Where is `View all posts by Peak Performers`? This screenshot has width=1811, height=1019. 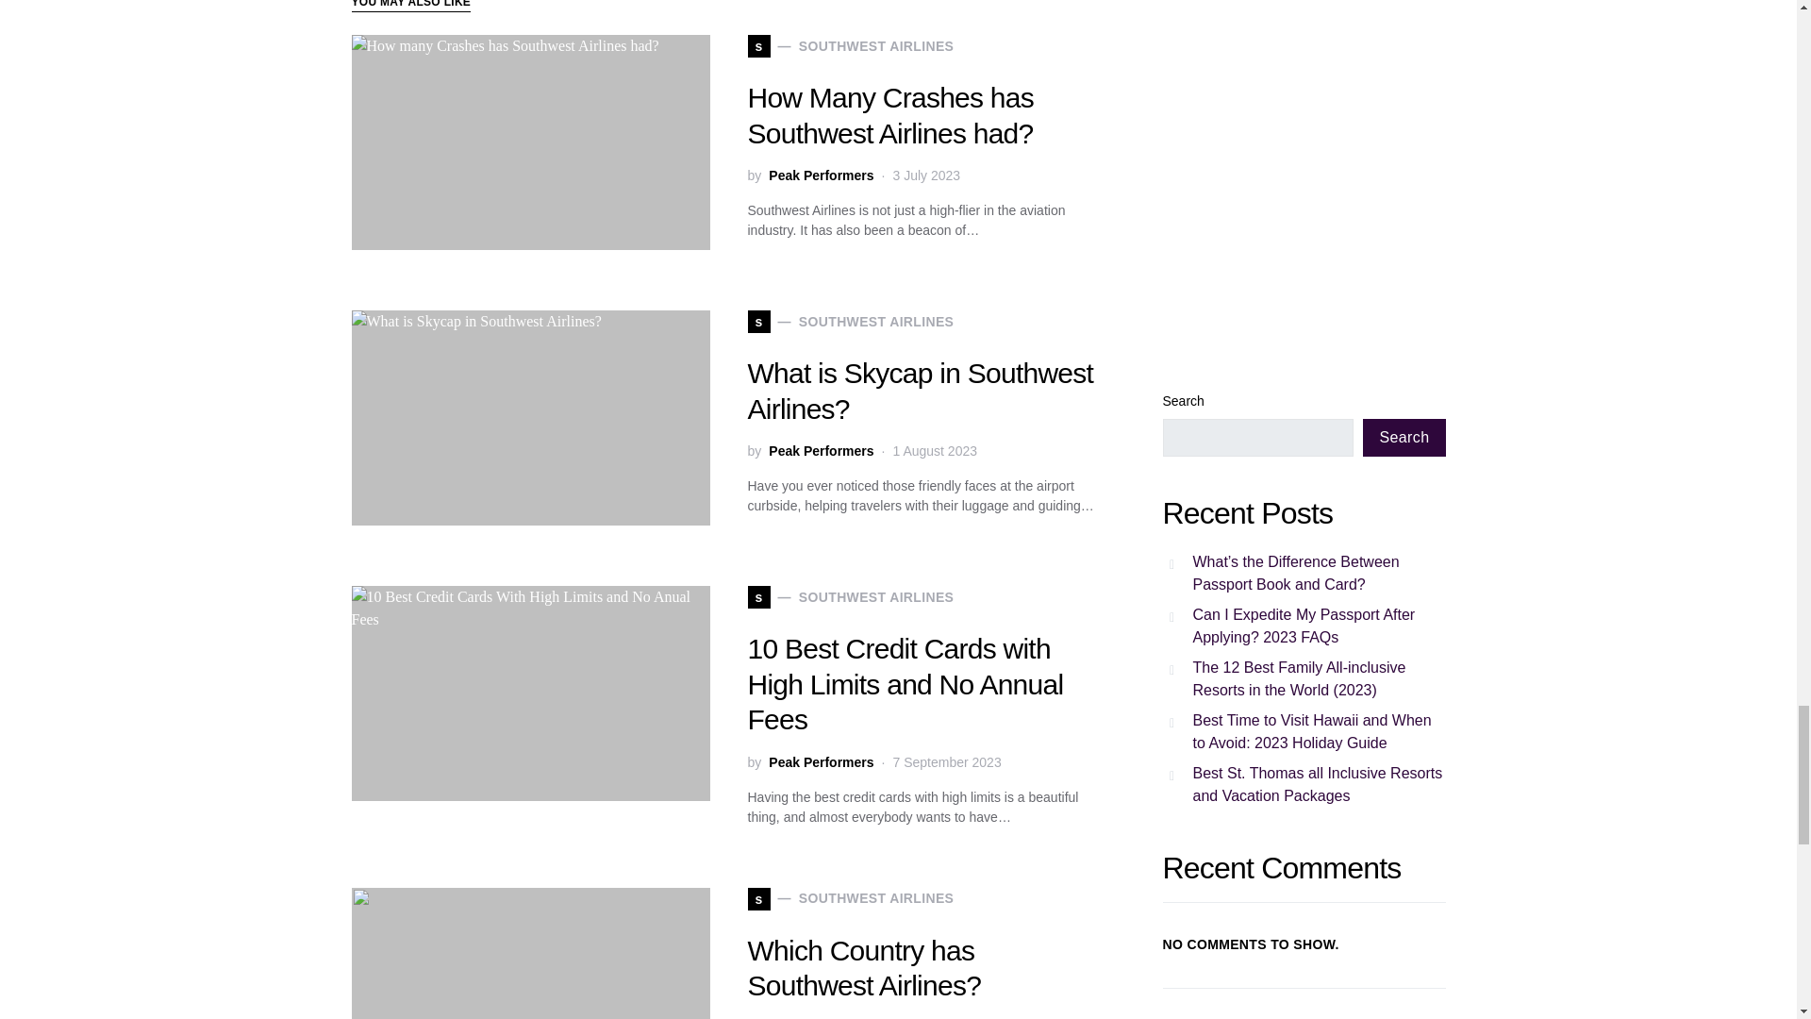 View all posts by Peak Performers is located at coordinates (821, 175).